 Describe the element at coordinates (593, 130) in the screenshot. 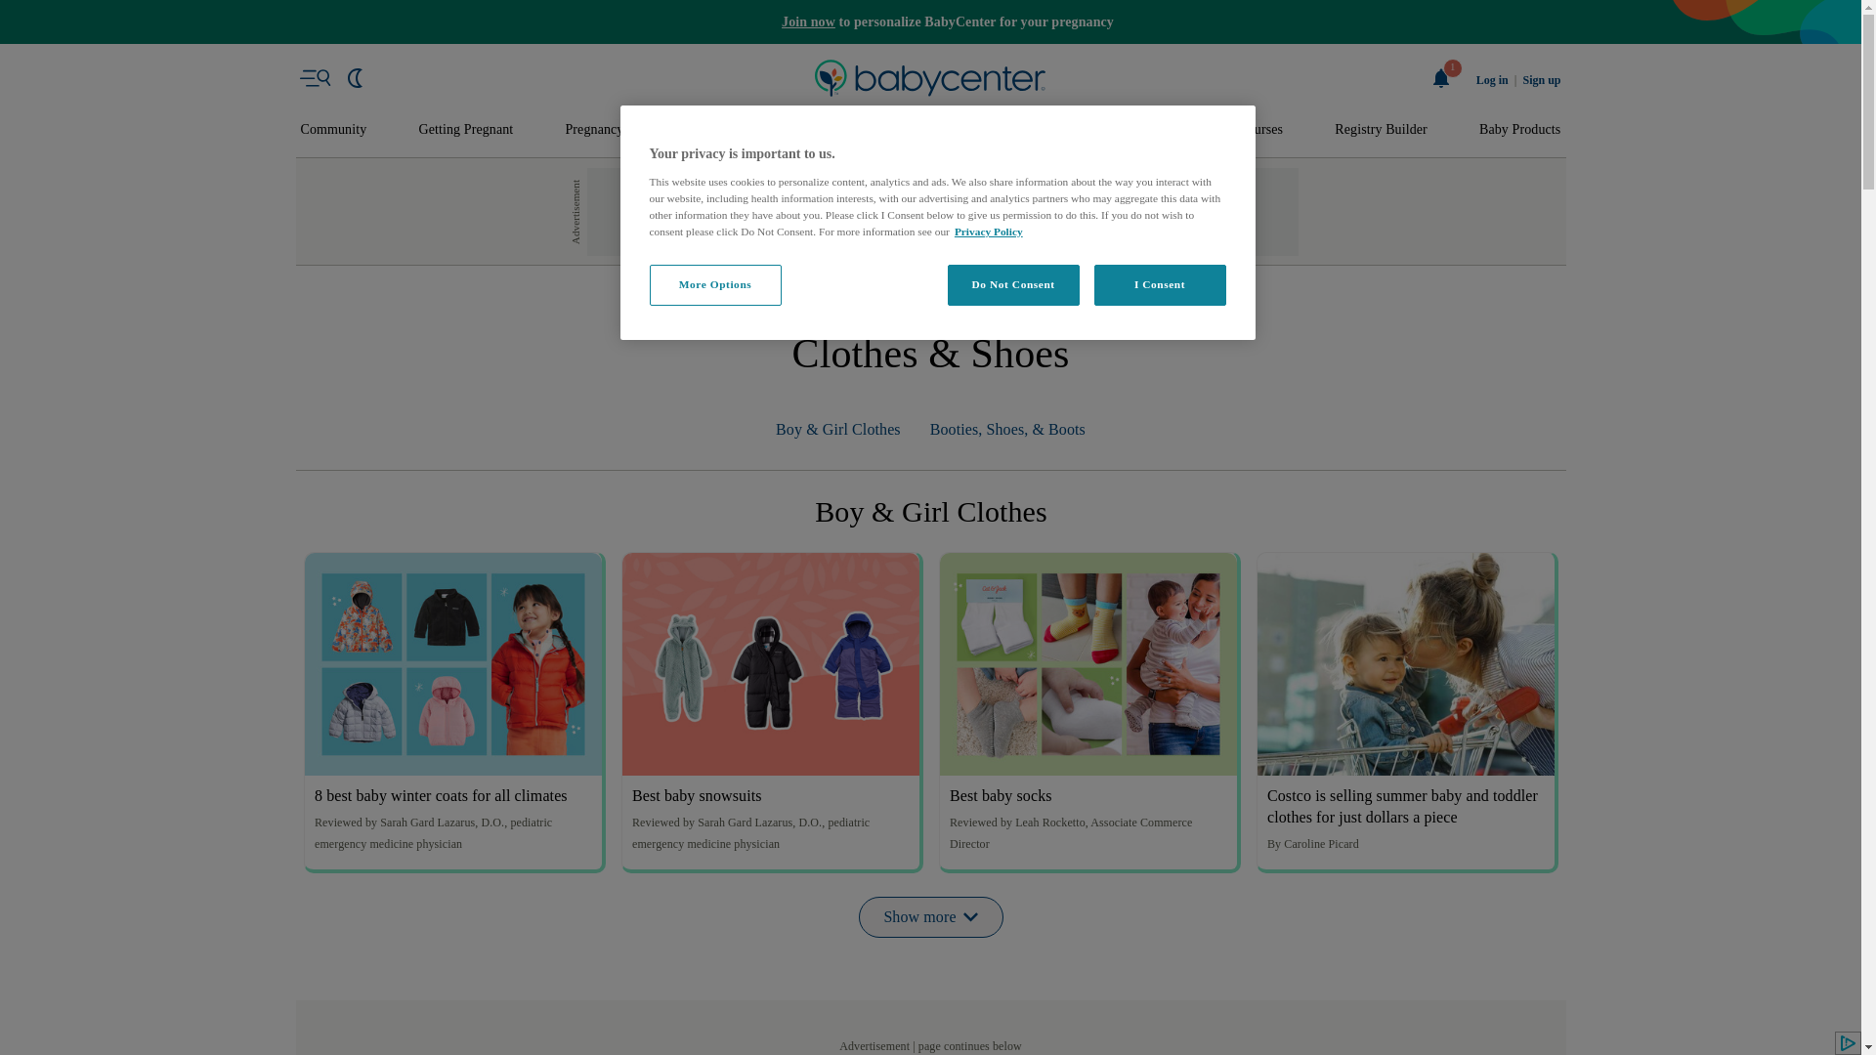

I see `Pregnancy` at that location.